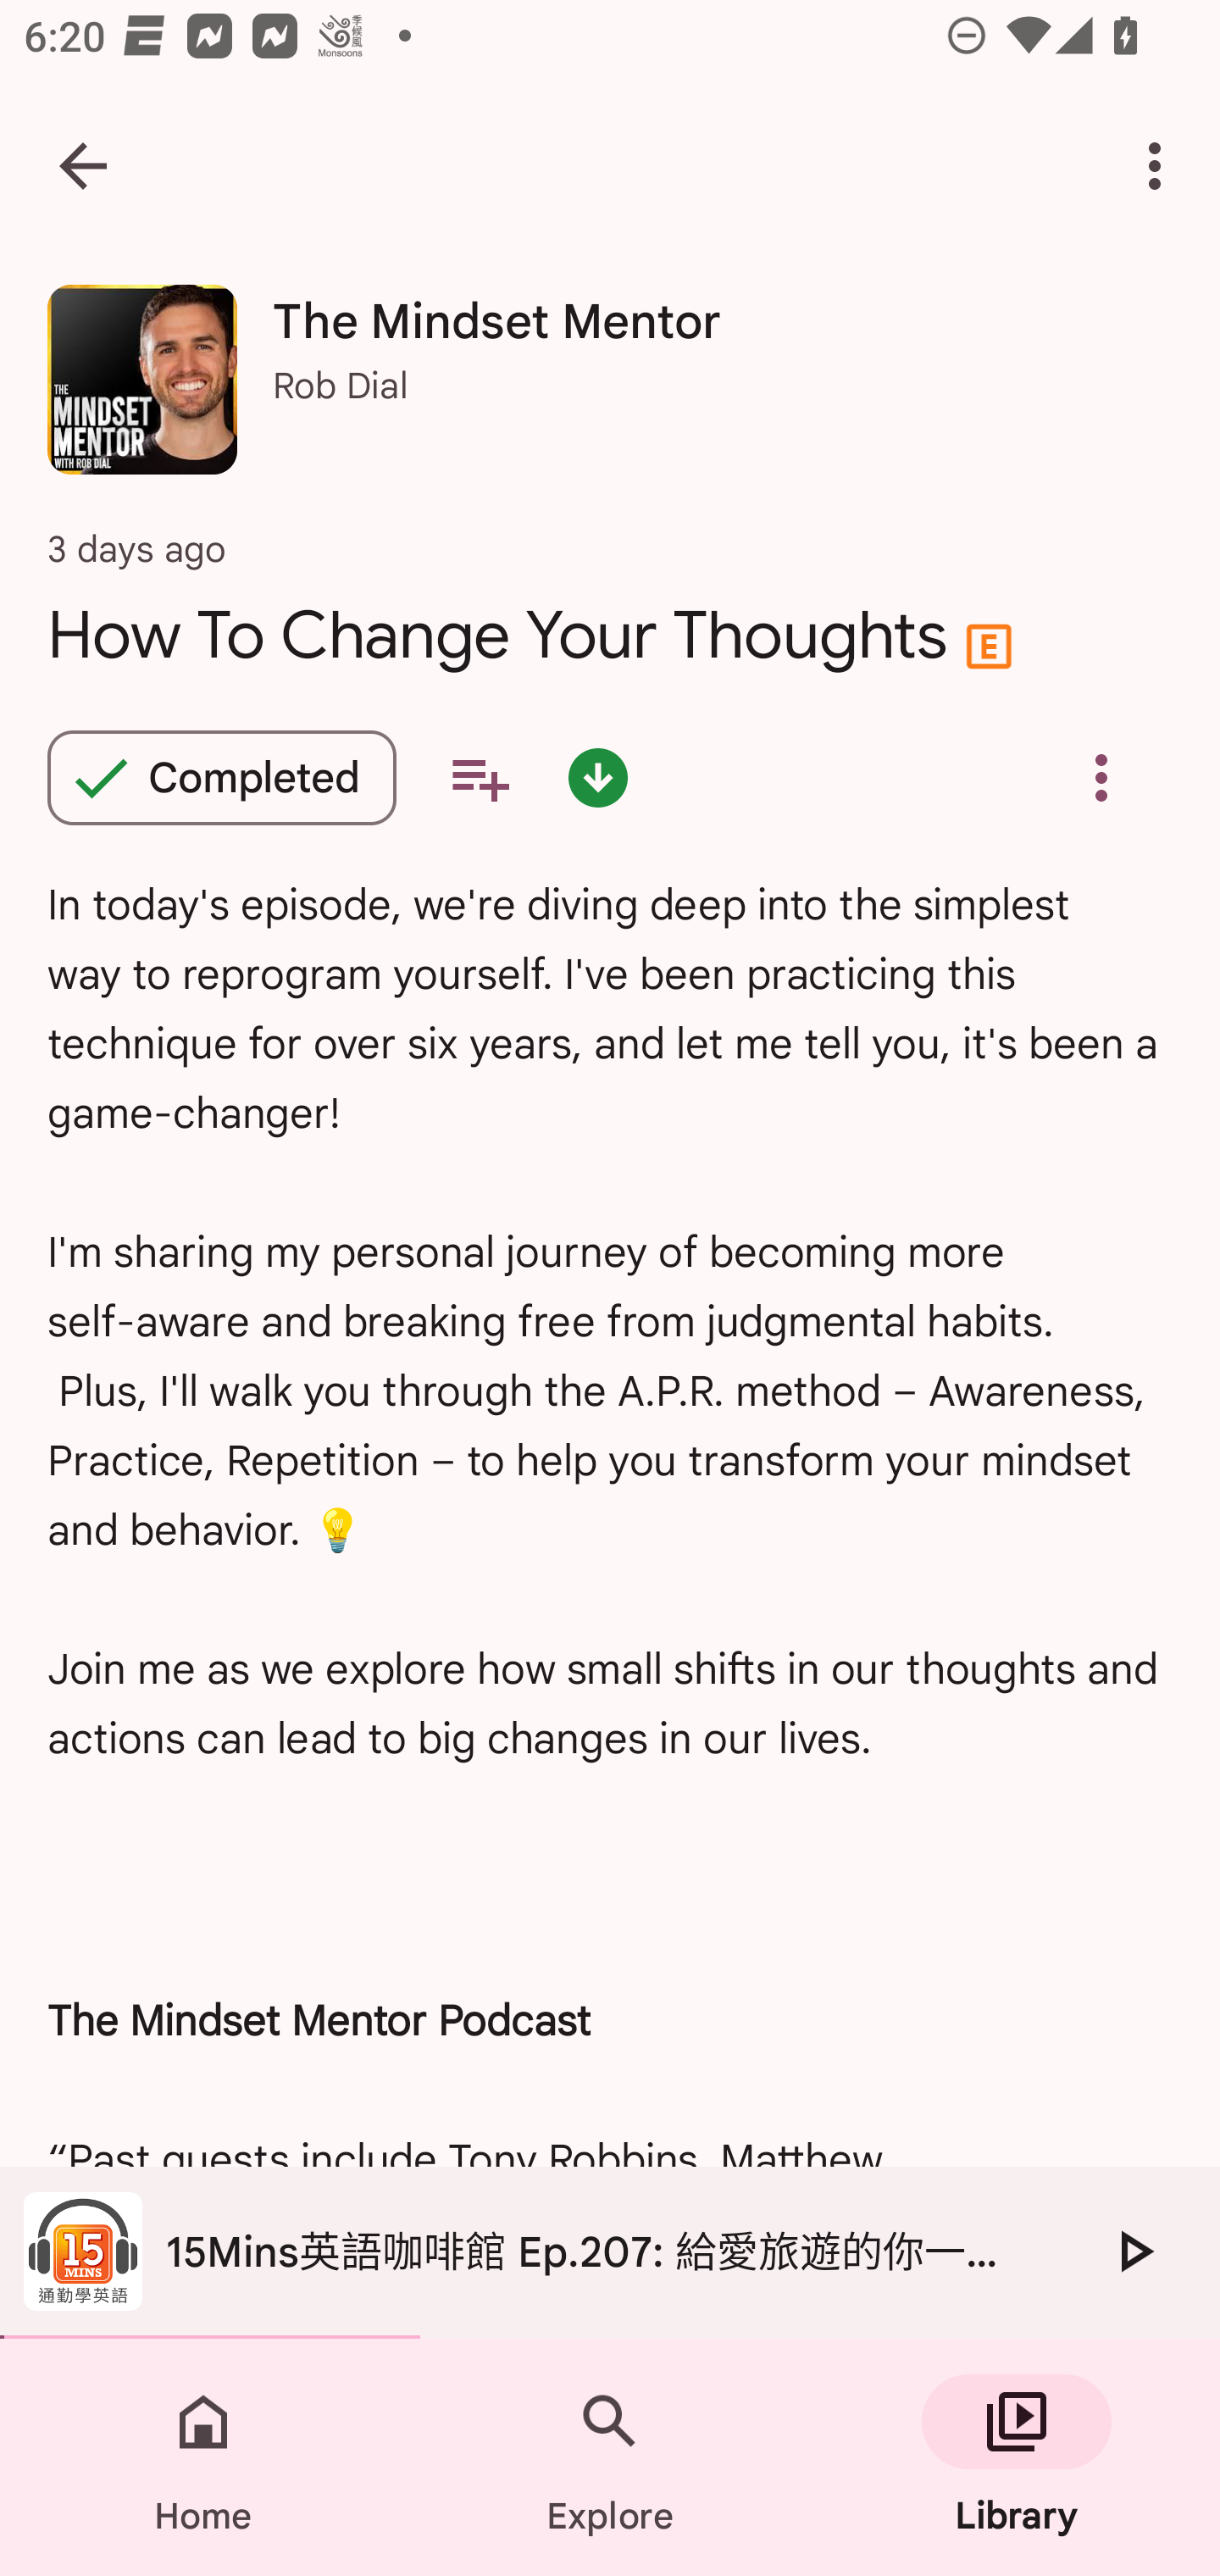 The height and width of the screenshot is (2576, 1220). What do you see at coordinates (610, 2457) in the screenshot?
I see `Explore` at bounding box center [610, 2457].